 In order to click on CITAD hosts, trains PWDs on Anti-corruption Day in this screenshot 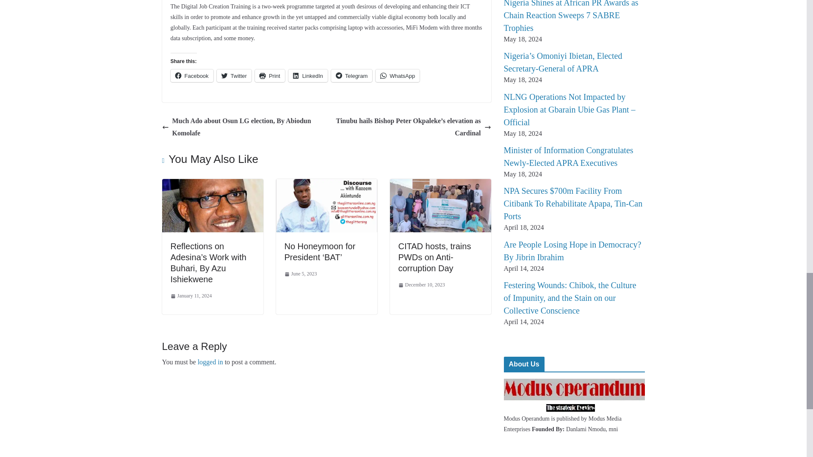, I will do `click(434, 257)`.